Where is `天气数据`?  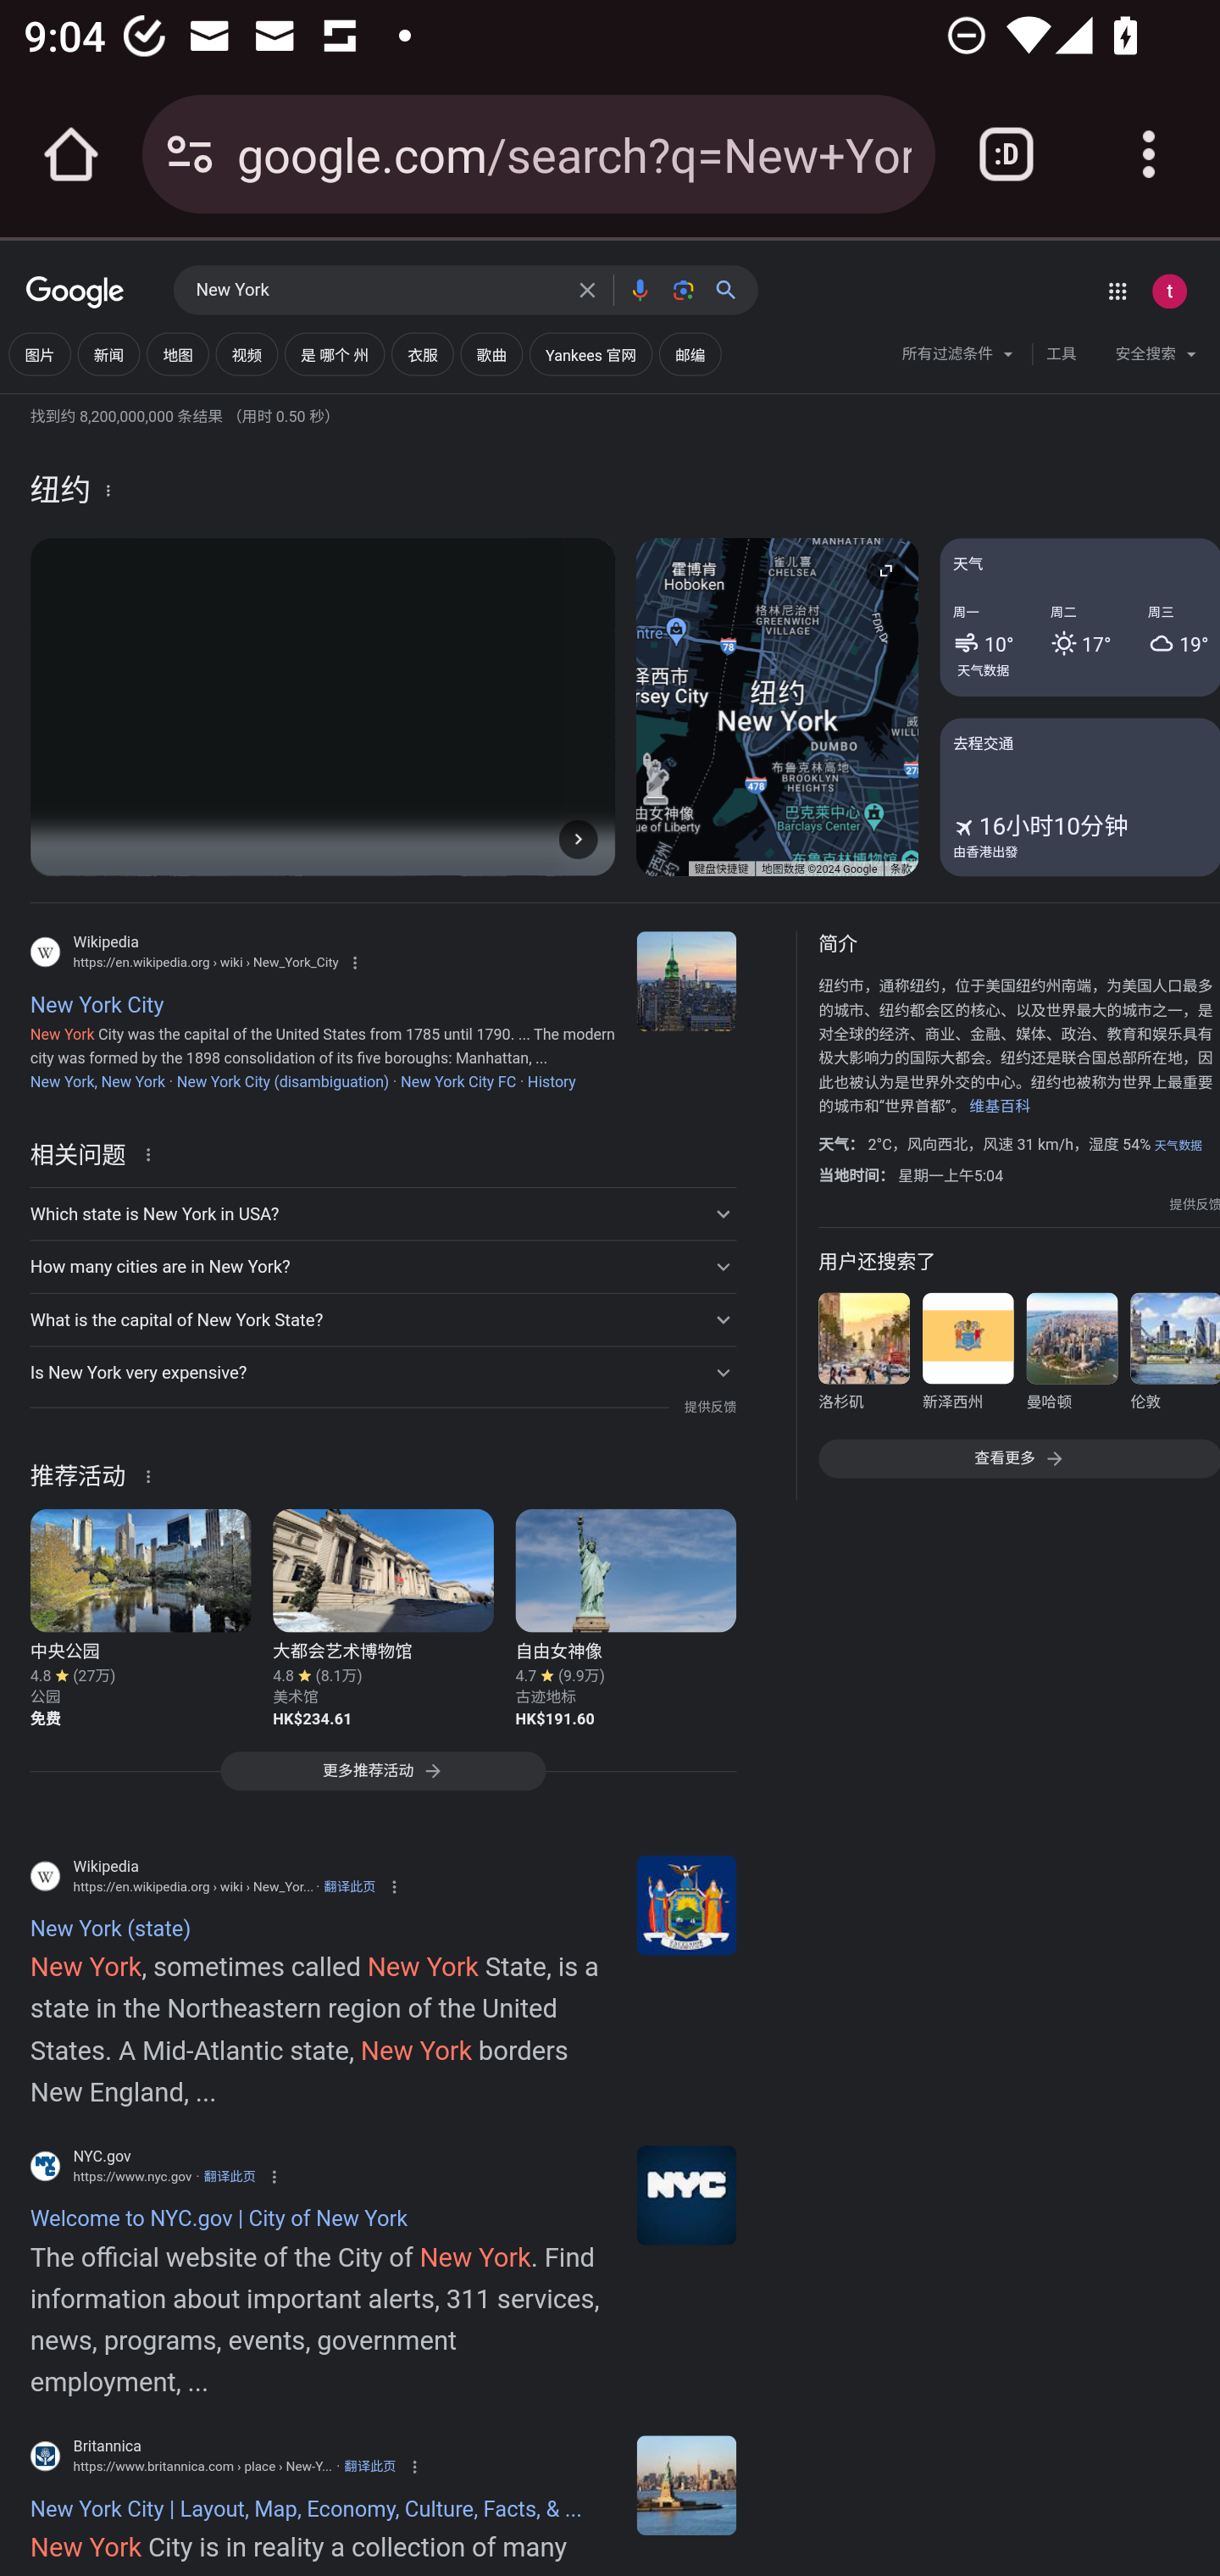 天气数据 is located at coordinates (984, 669).